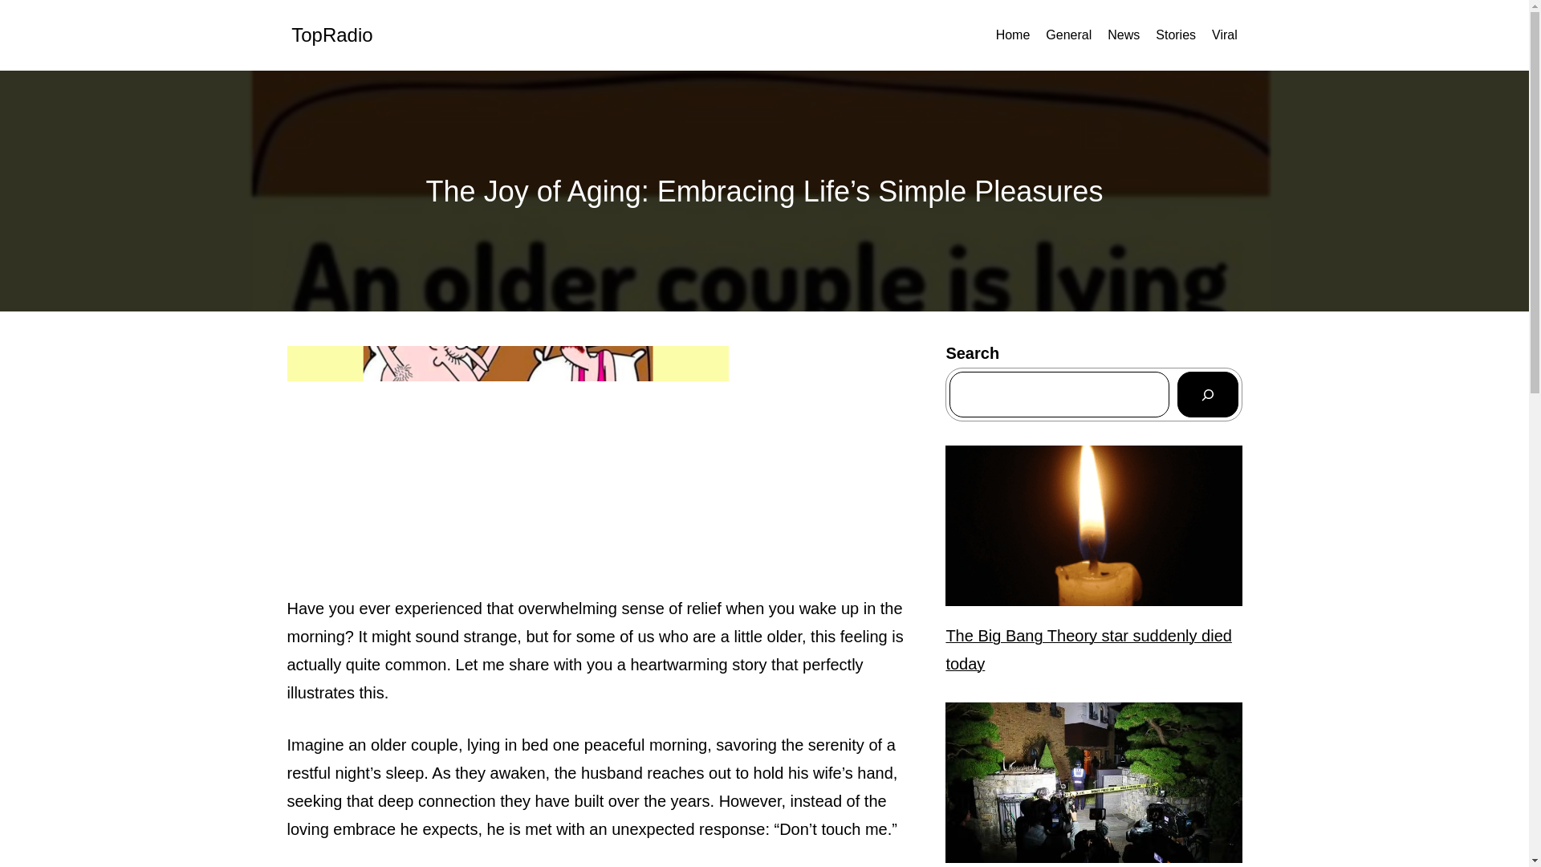 The height and width of the screenshot is (867, 1541). Describe the element at coordinates (331, 35) in the screenshot. I see `TopRadio` at that location.